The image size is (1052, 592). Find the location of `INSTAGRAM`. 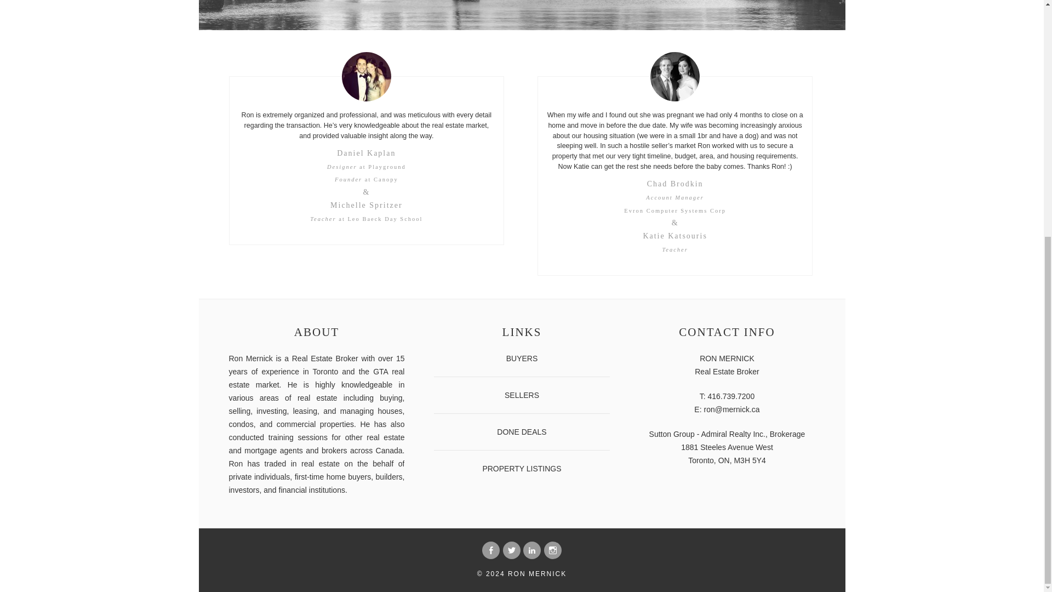

INSTAGRAM is located at coordinates (552, 550).